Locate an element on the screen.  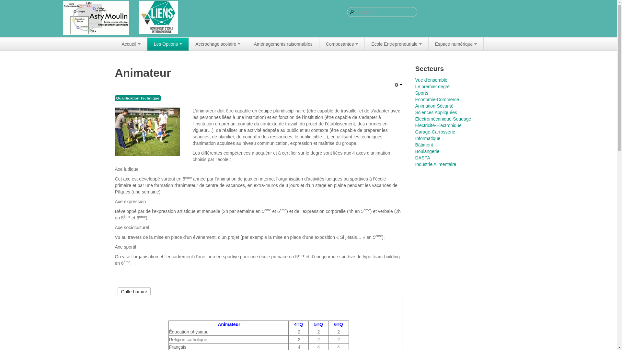
Grille-horaire is located at coordinates (134, 291).